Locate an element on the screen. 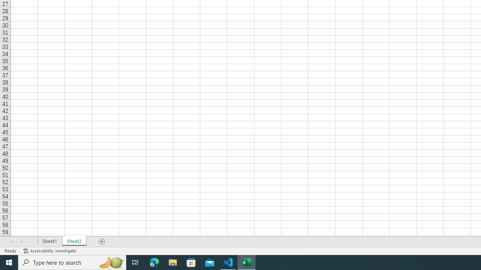 The width and height of the screenshot is (481, 270). Accessibility Checker Accessibility: Investigate is located at coordinates (50, 250).